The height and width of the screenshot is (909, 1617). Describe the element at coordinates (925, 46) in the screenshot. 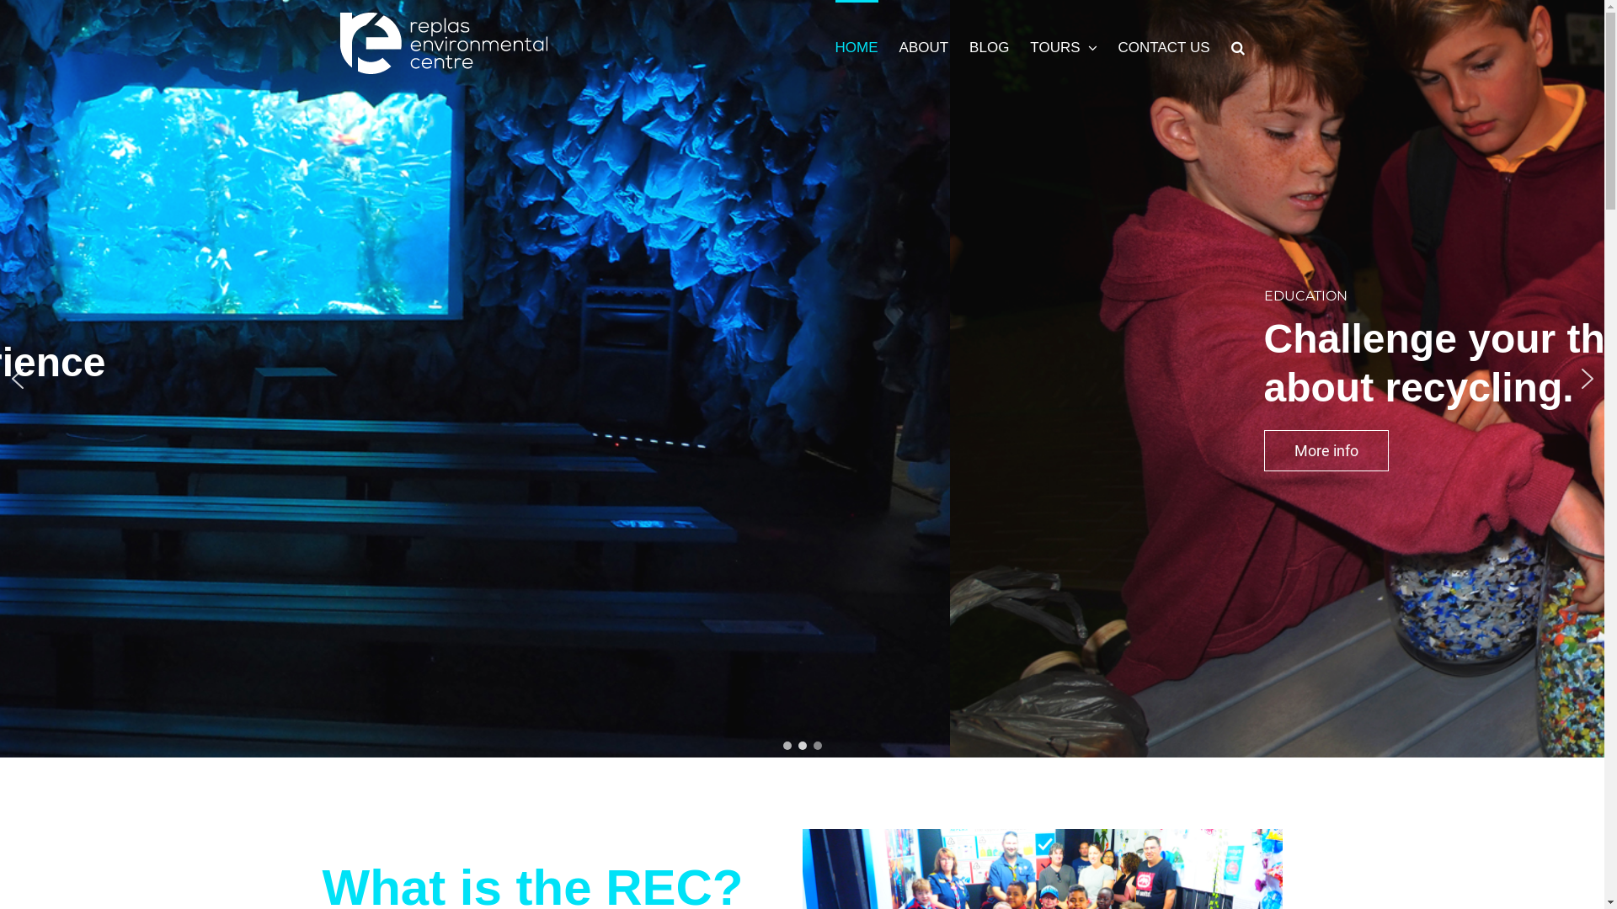

I see `ABOUT` at that location.